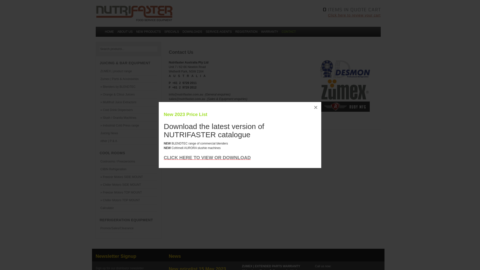  Describe the element at coordinates (171, 32) in the screenshot. I see `SPECIALS` at that location.